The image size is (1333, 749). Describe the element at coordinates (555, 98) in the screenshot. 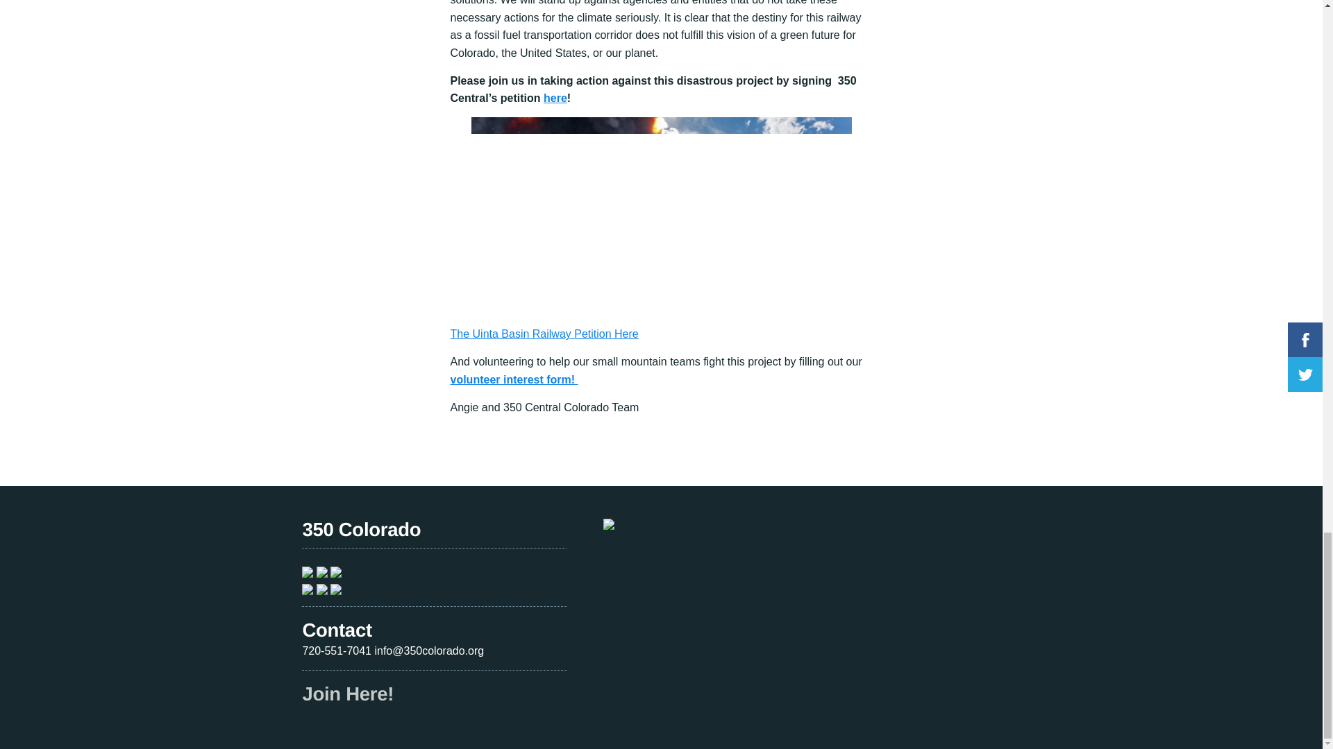

I see `here` at that location.